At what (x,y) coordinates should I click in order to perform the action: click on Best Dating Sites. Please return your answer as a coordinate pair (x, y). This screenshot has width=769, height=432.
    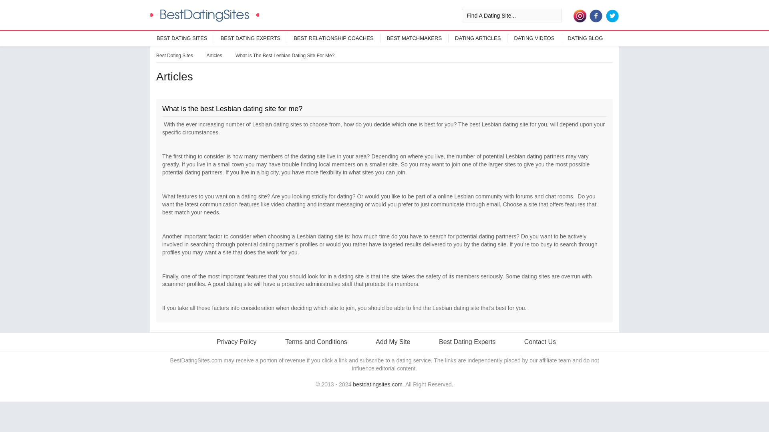
    Looking at the image, I should click on (174, 55).